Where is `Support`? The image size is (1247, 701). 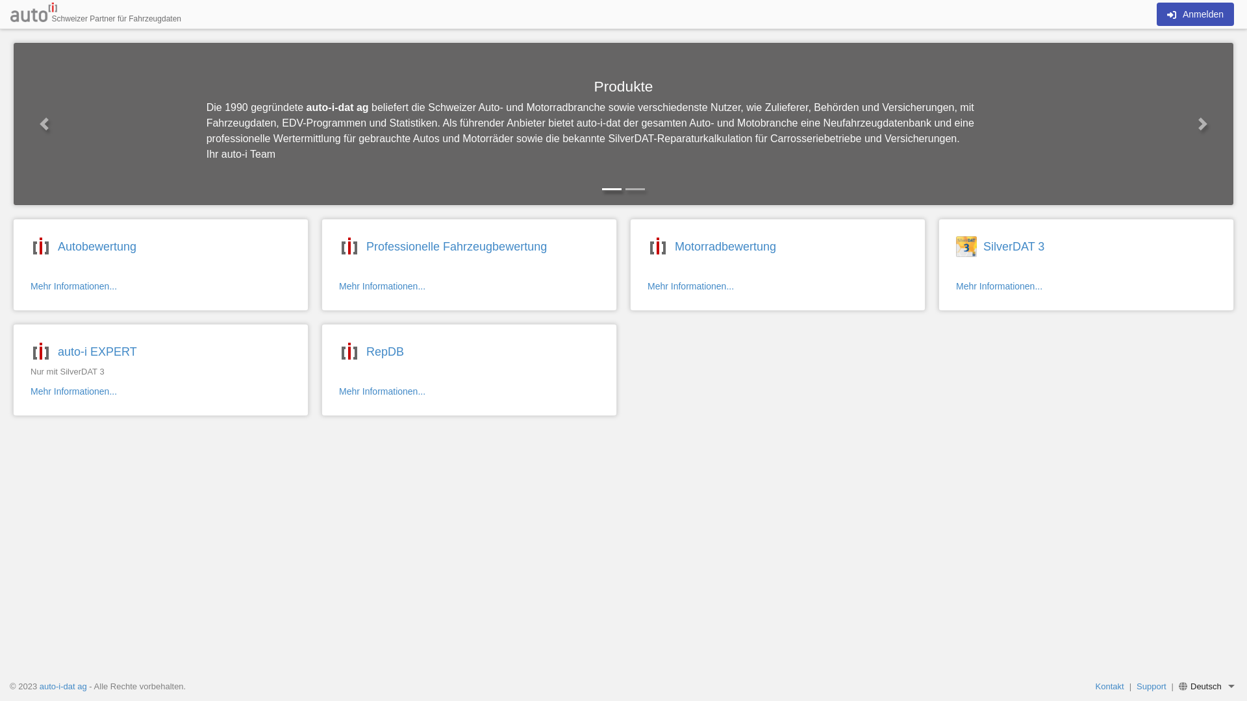
Support is located at coordinates (1152, 687).